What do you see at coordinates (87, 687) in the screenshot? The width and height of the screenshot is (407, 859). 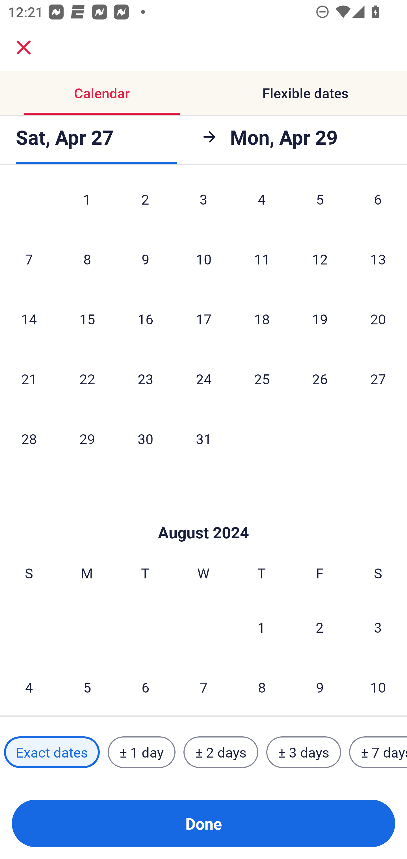 I see `5 Monday, August 5, 2024` at bounding box center [87, 687].